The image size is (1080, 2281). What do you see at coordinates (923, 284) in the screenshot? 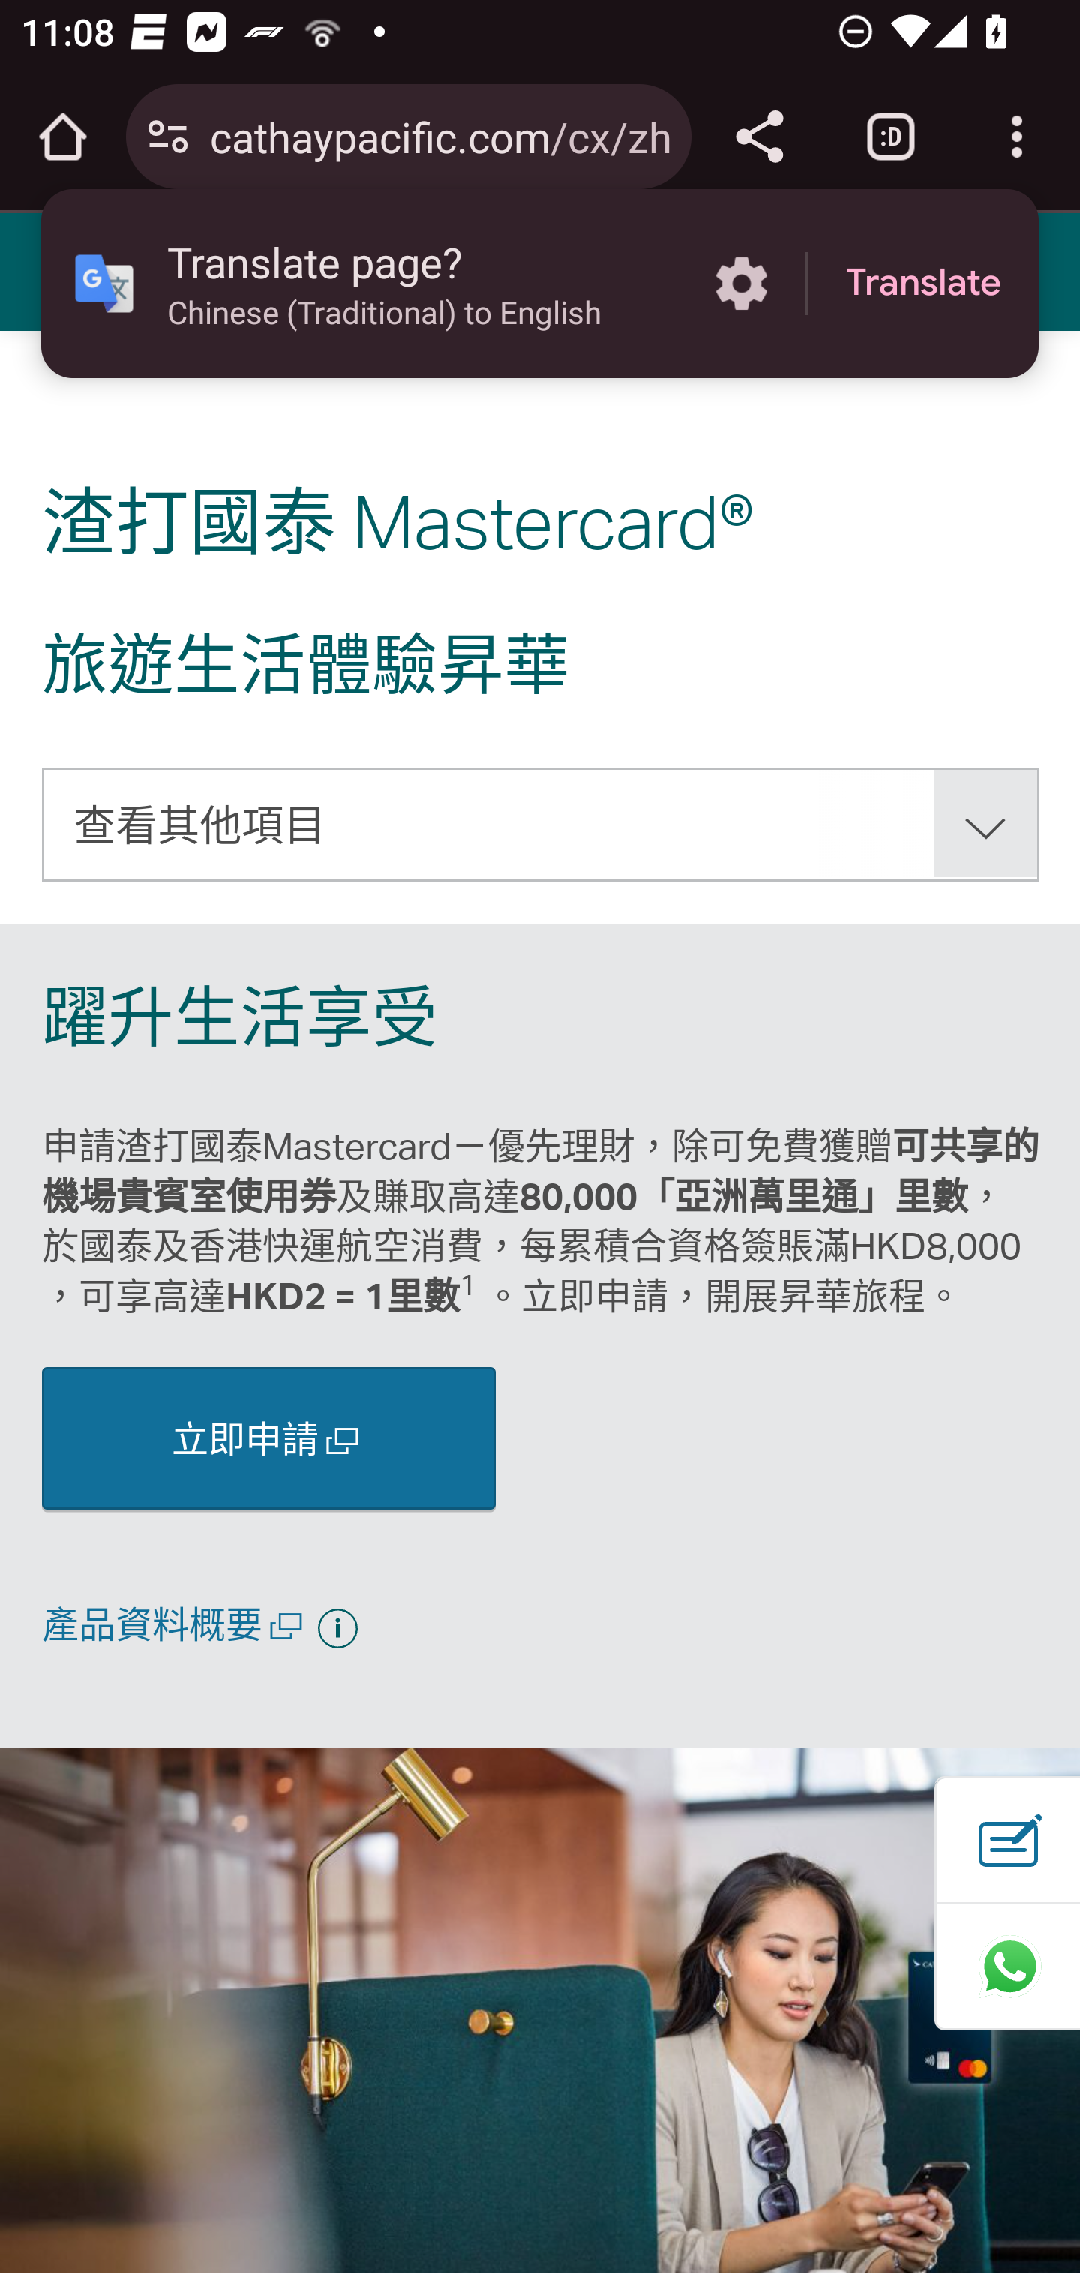
I see `Translate` at bounding box center [923, 284].